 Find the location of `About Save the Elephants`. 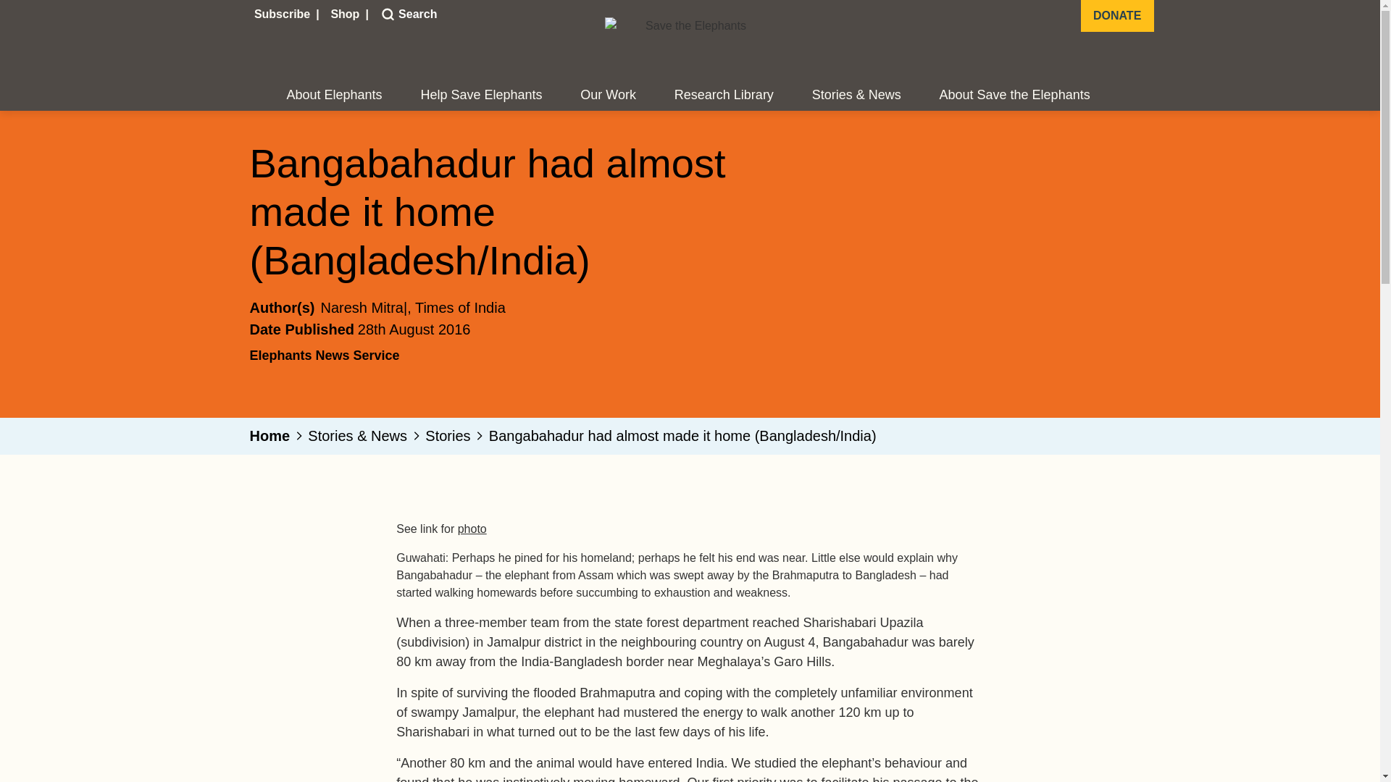

About Save the Elephants is located at coordinates (1015, 96).